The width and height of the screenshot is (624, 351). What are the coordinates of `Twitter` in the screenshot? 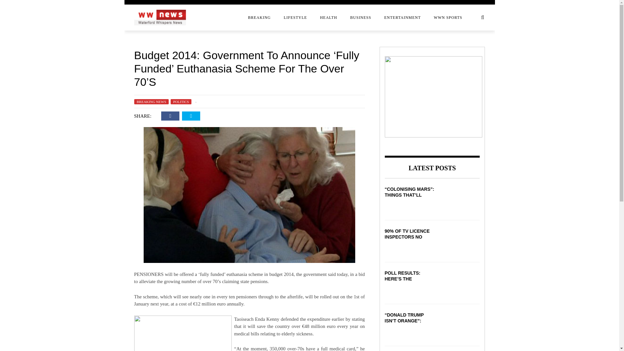 It's located at (191, 116).